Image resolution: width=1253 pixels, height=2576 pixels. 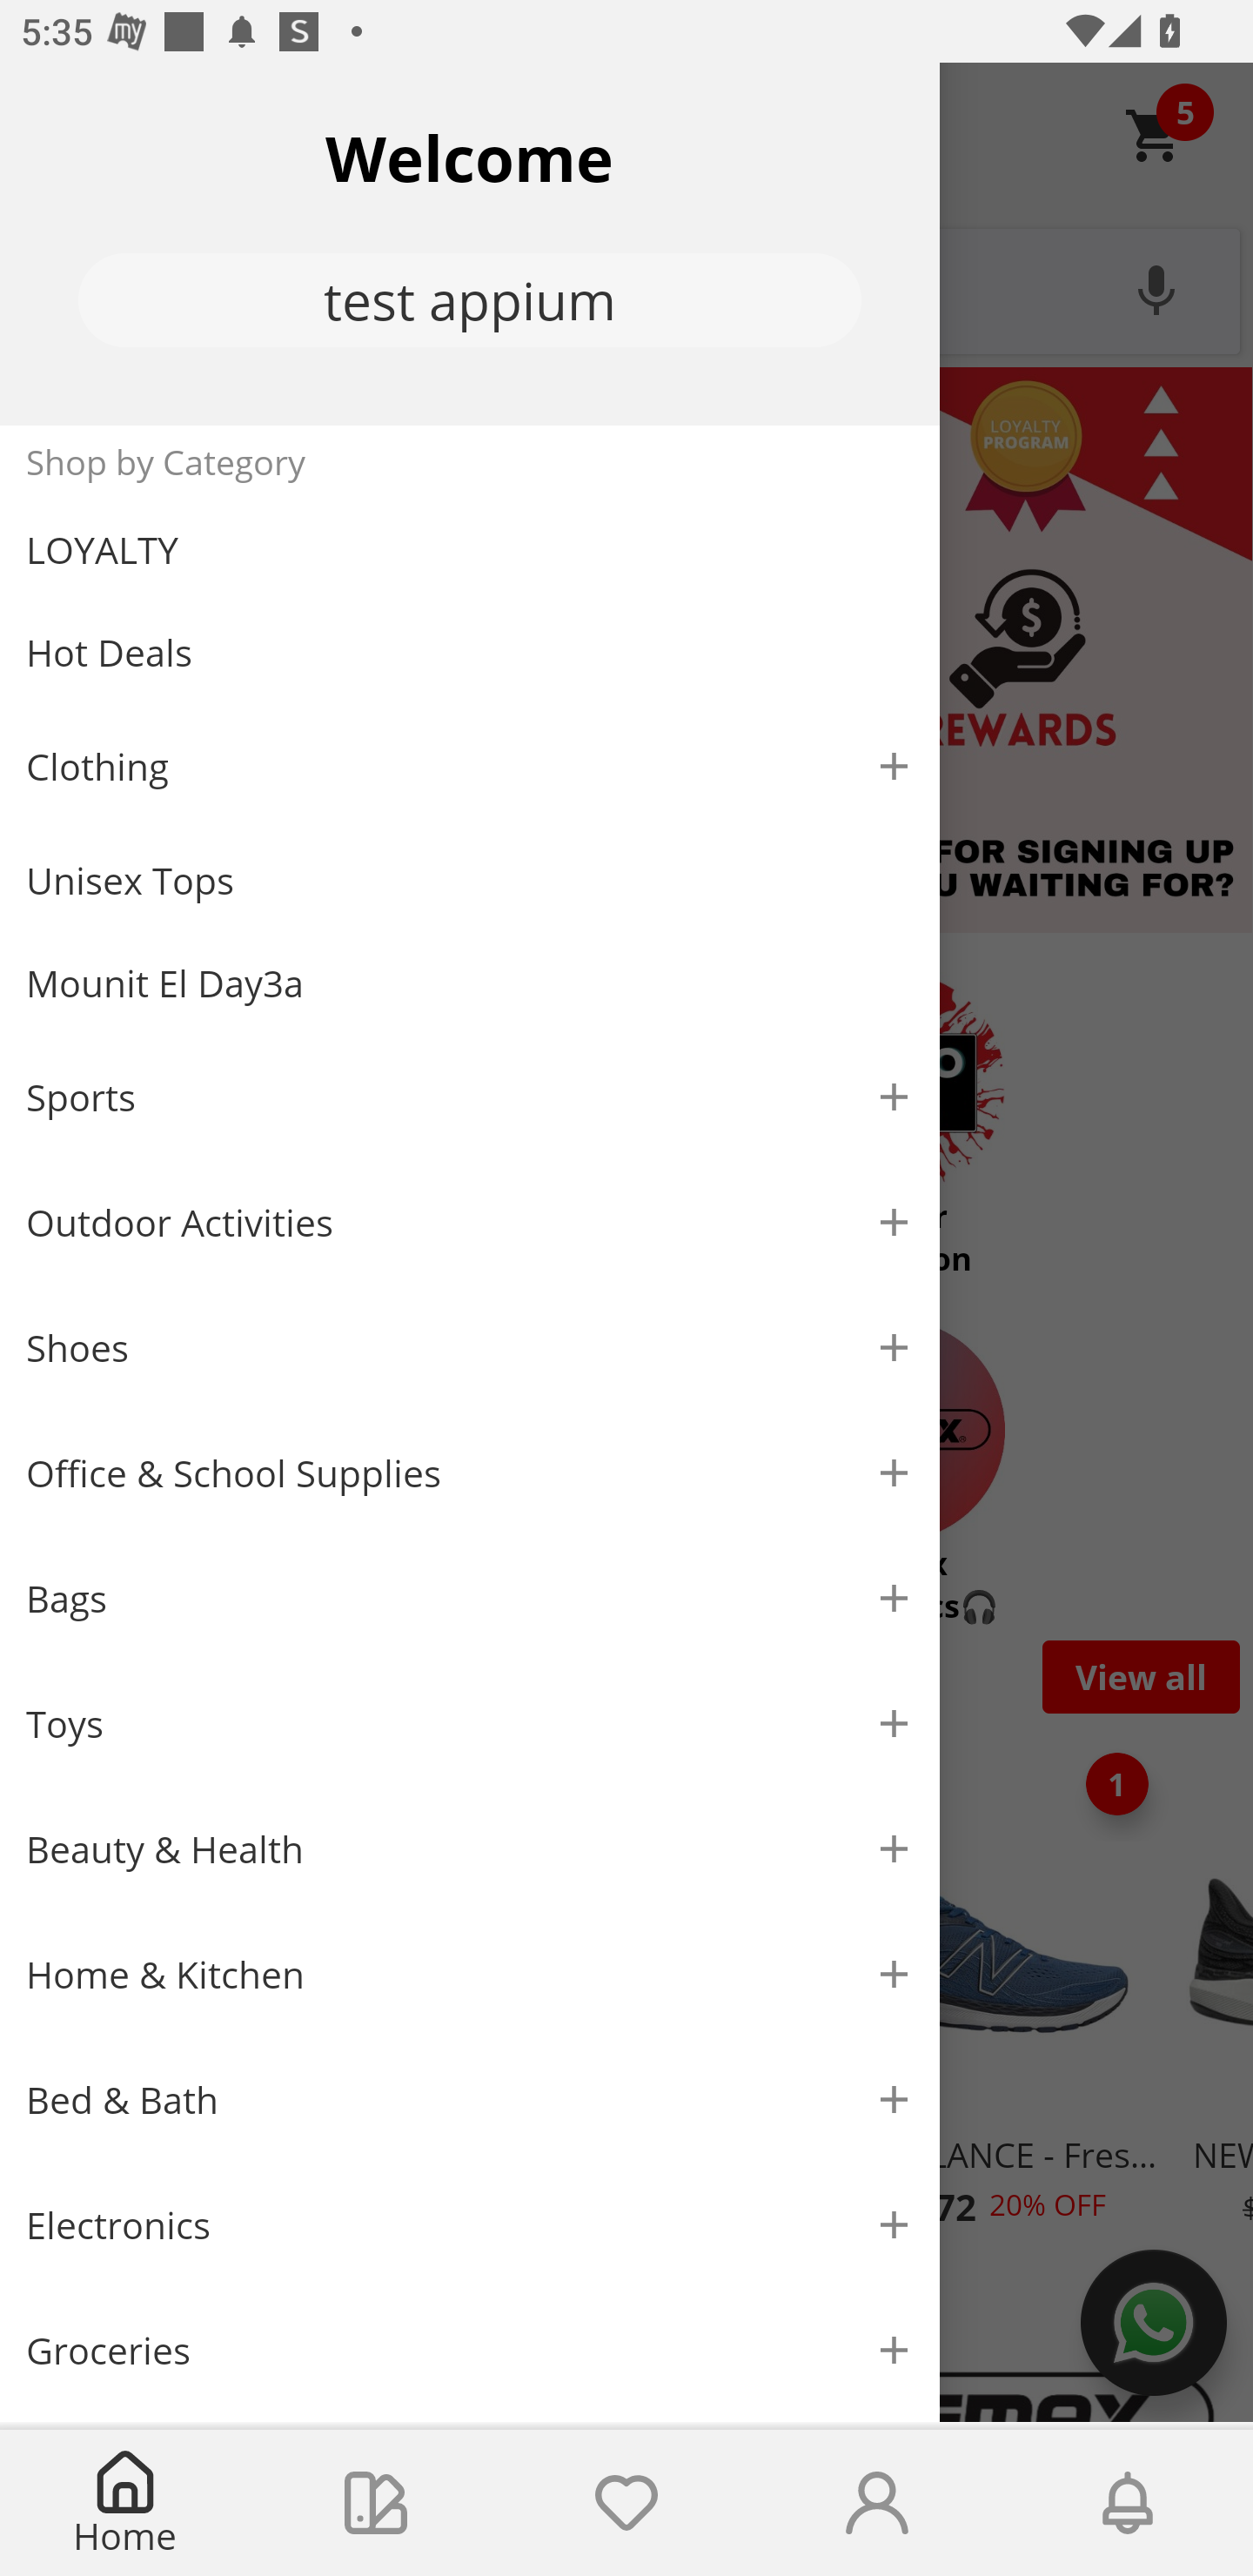 What do you see at coordinates (470, 2101) in the screenshot?
I see `Bed & Bath` at bounding box center [470, 2101].